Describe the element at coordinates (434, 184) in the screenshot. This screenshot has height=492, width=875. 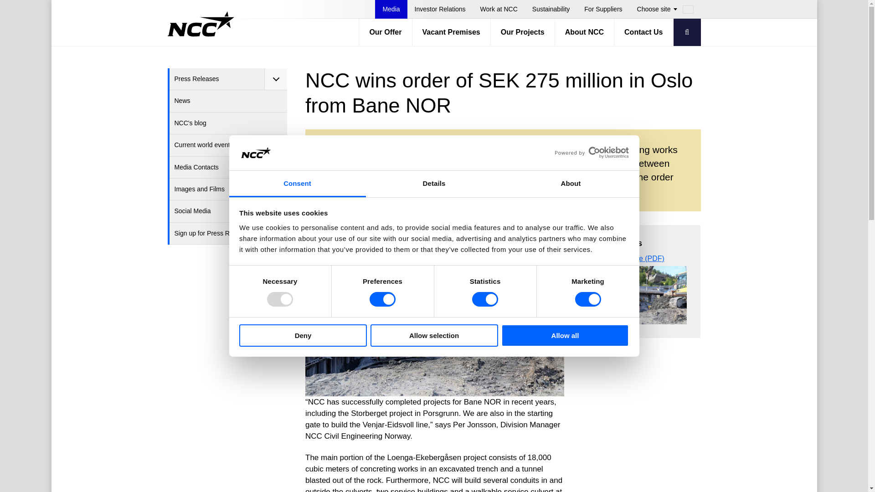
I see `Details` at that location.